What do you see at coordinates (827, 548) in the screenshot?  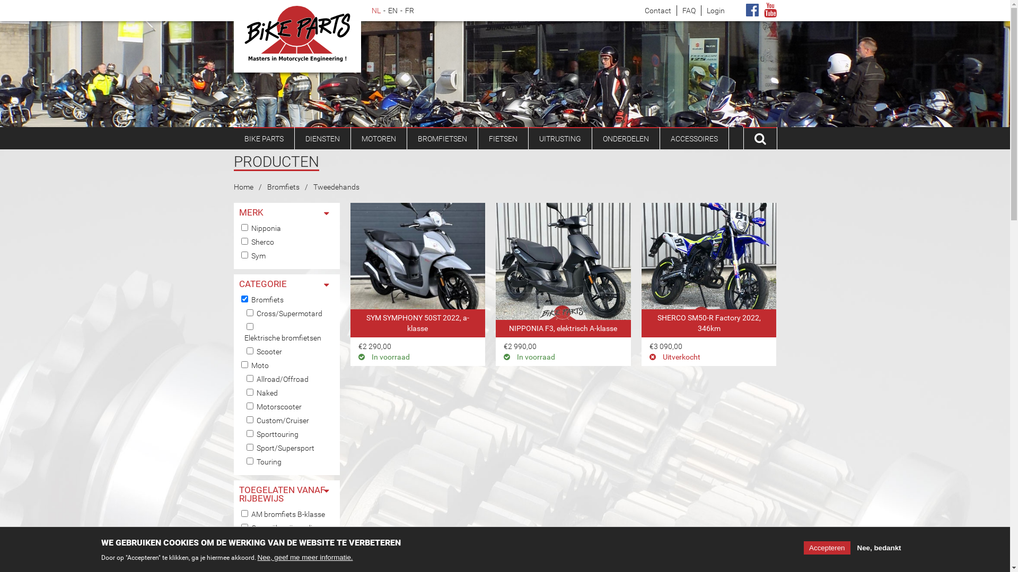 I see `Accepteren` at bounding box center [827, 548].